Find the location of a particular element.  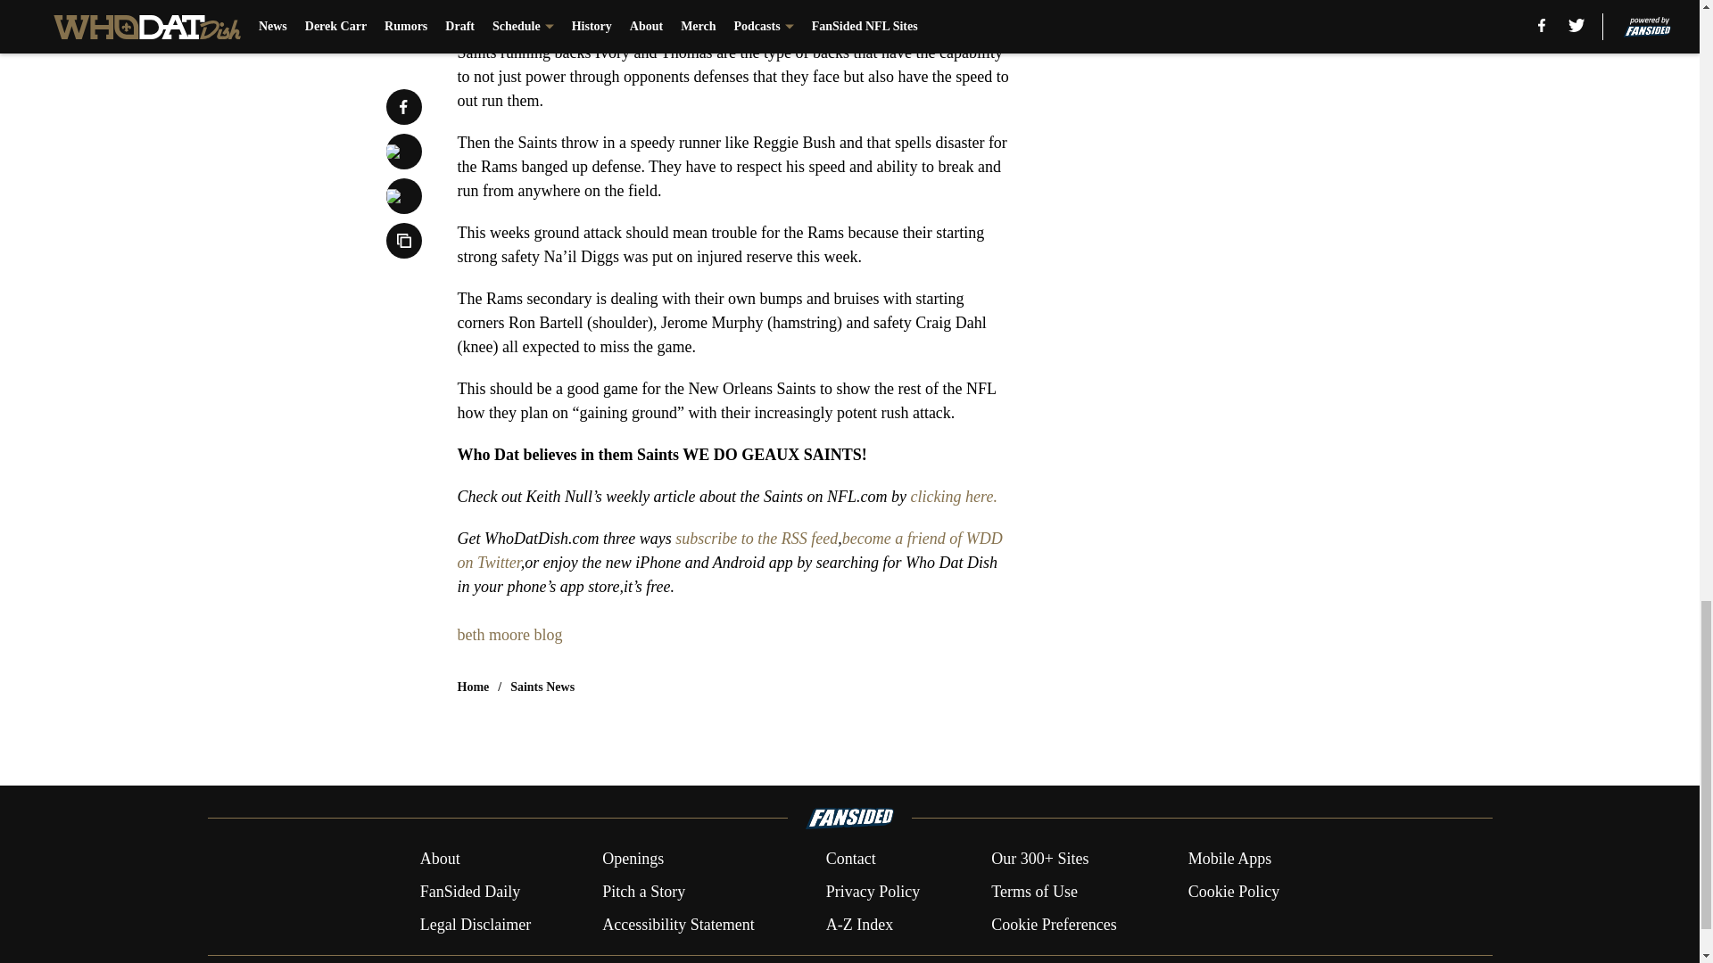

Pitch a Story is located at coordinates (644, 892).